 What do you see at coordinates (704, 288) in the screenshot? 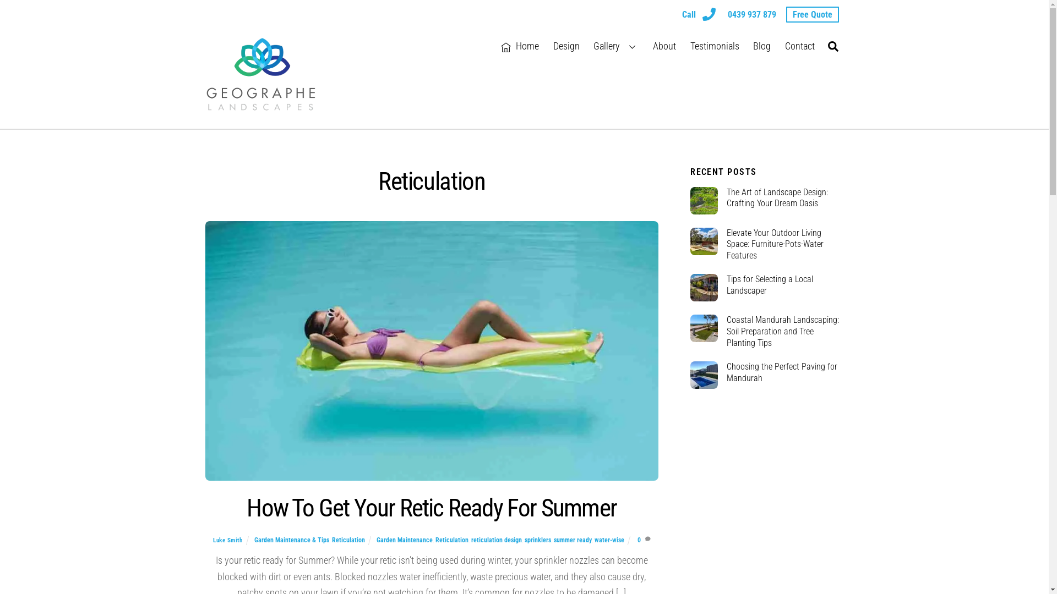
I see `Geographe Landscaping, Native Landscapes Gallery` at bounding box center [704, 288].